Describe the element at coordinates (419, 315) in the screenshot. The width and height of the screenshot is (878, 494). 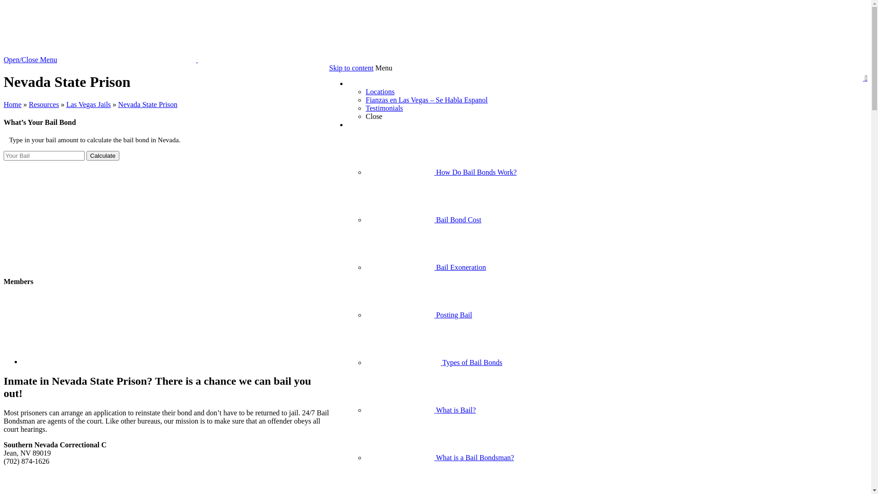
I see `Posting Bail` at that location.